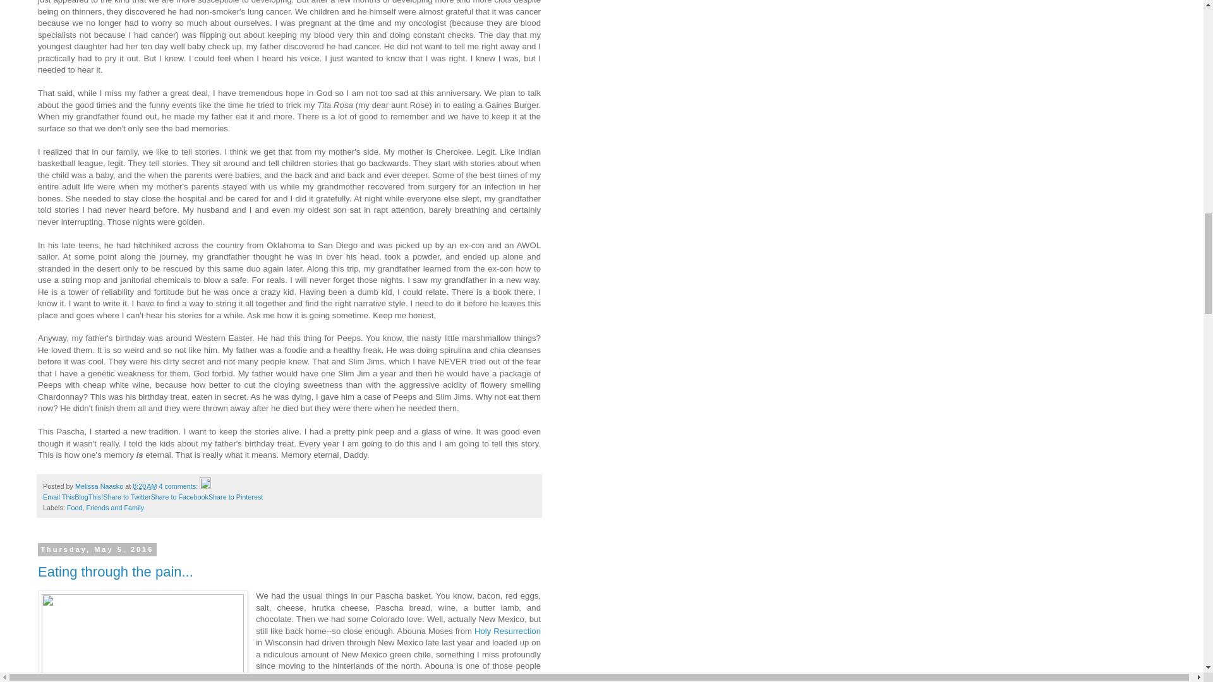  I want to click on 4 comments:, so click(179, 486).